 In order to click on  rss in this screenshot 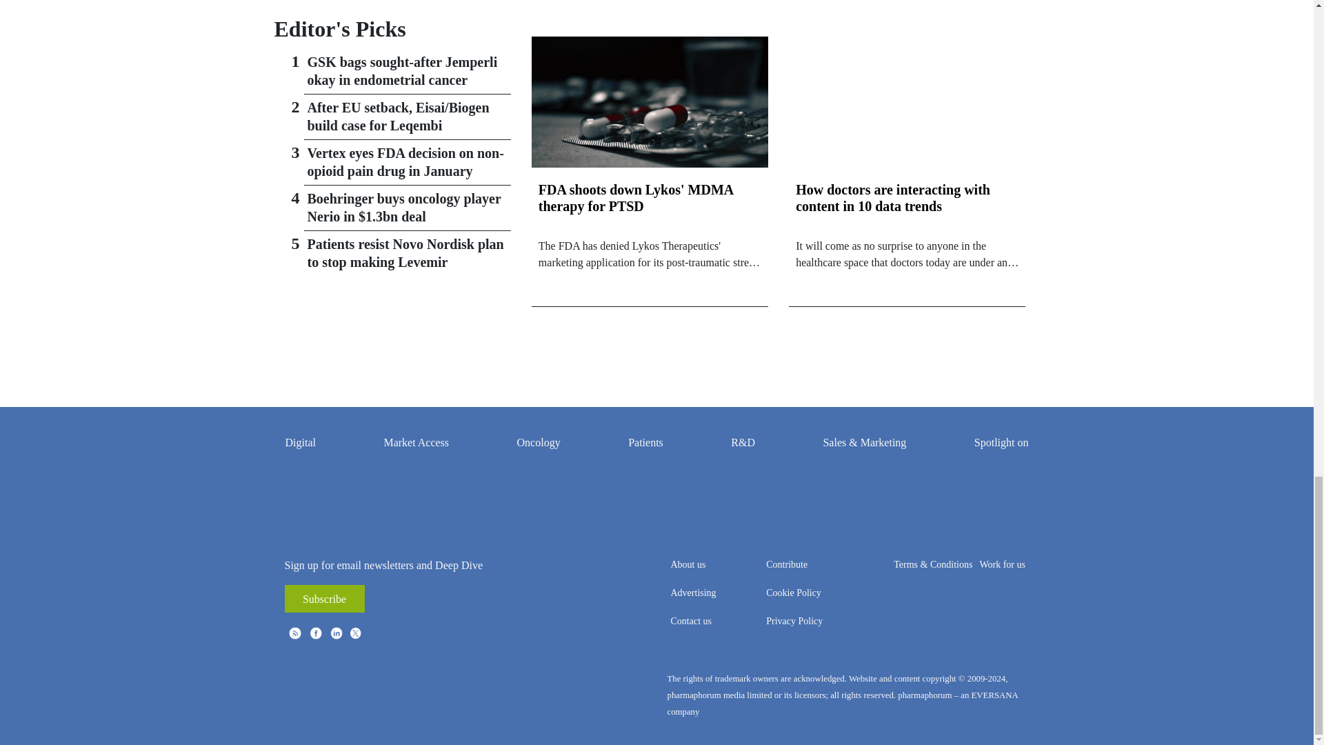, I will do `click(295, 633)`.